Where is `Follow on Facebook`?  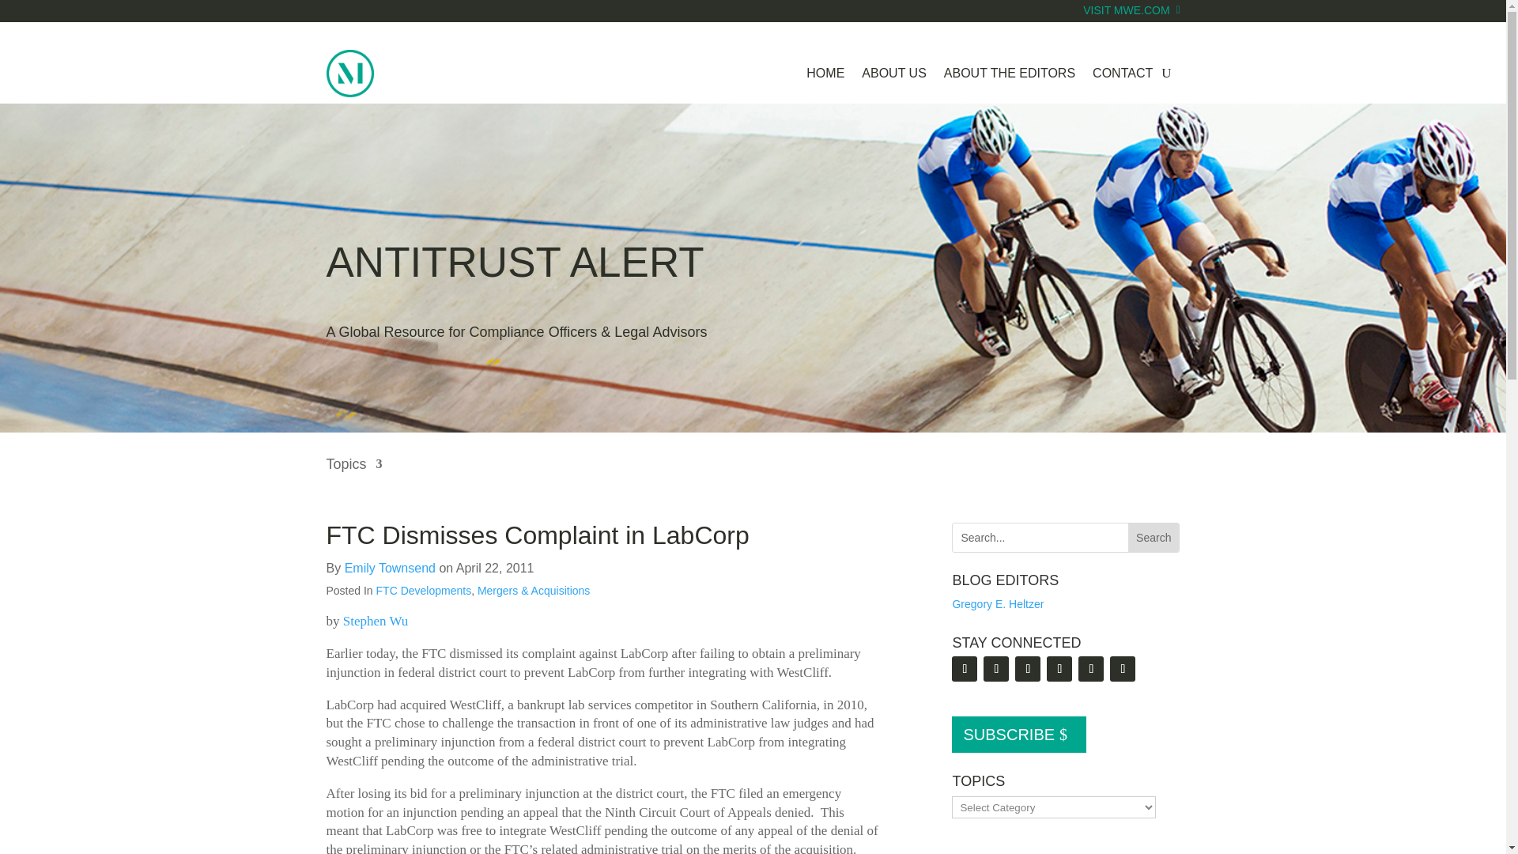
Follow on Facebook is located at coordinates (1090, 669).